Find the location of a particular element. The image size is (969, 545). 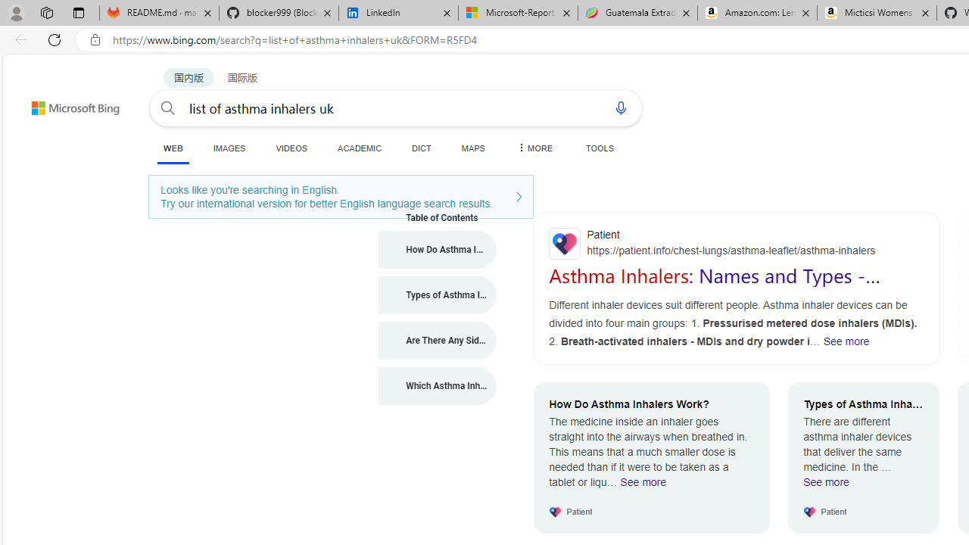

DICT is located at coordinates (422, 148).